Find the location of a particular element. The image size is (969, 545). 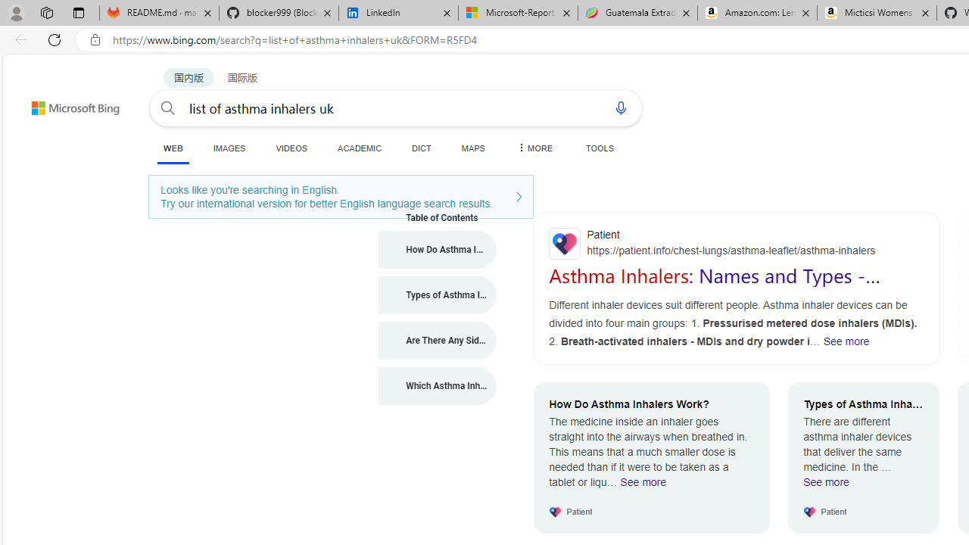

DICT is located at coordinates (422, 148).